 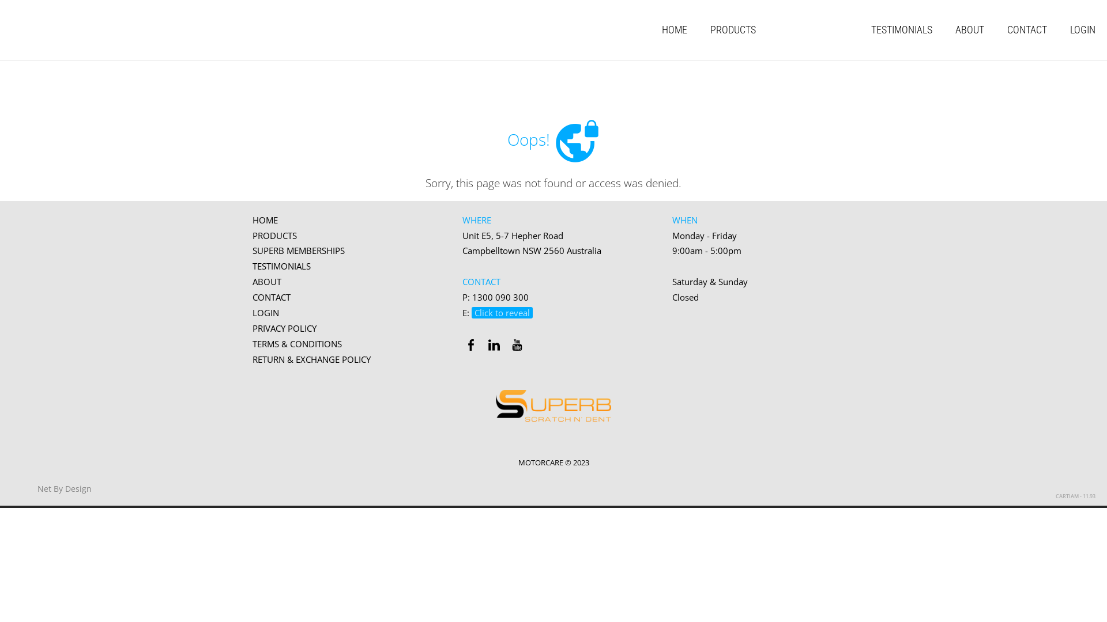 I want to click on PRODUCTS, so click(x=274, y=236).